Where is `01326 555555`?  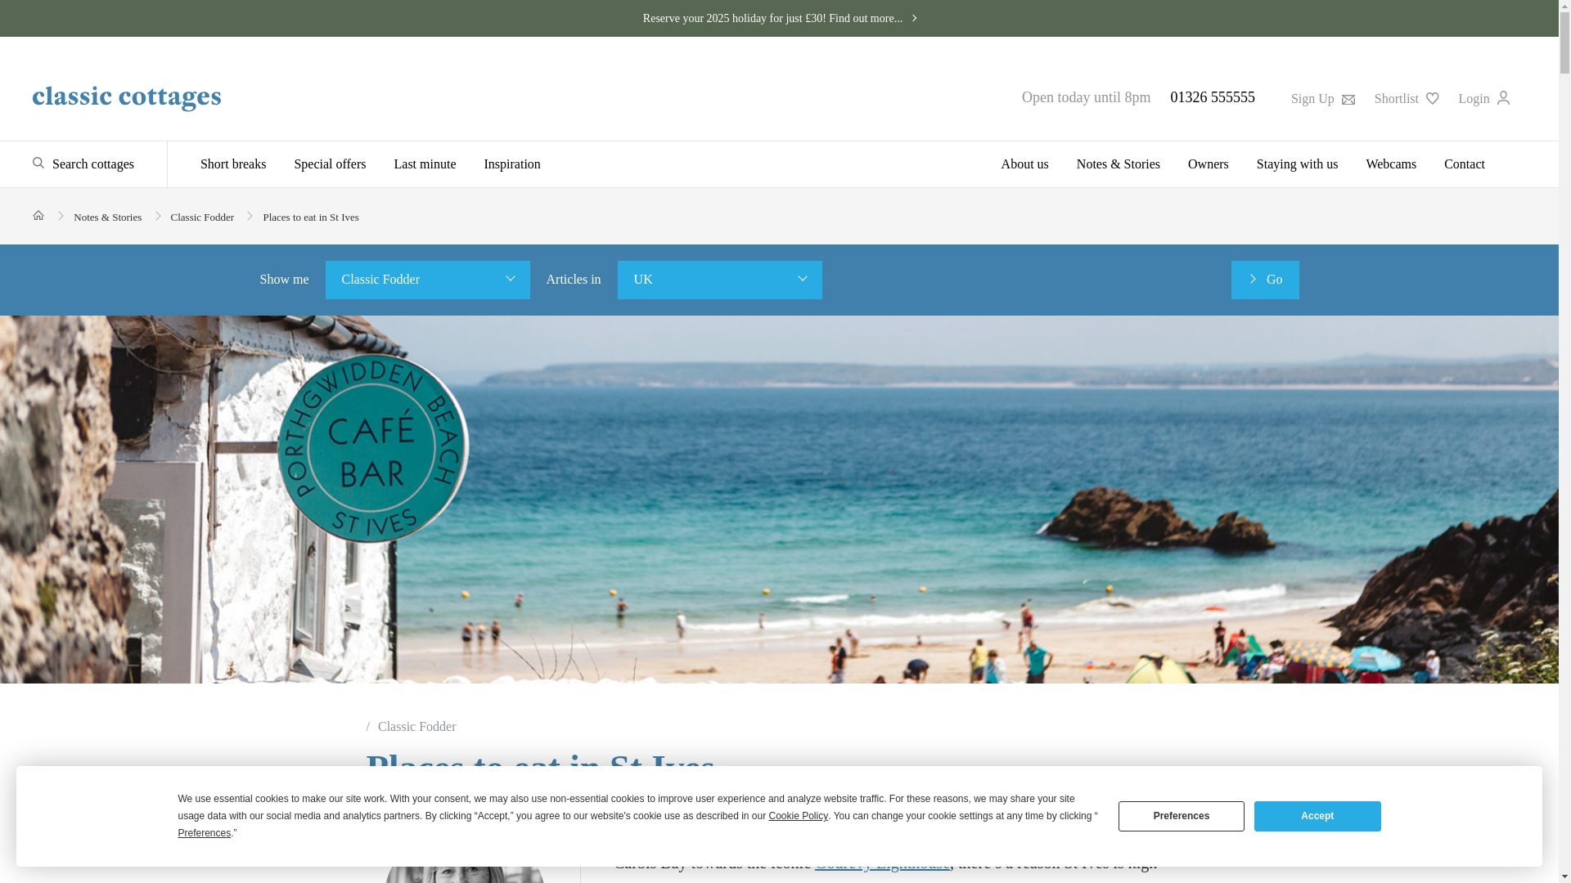 01326 555555 is located at coordinates (1213, 96).